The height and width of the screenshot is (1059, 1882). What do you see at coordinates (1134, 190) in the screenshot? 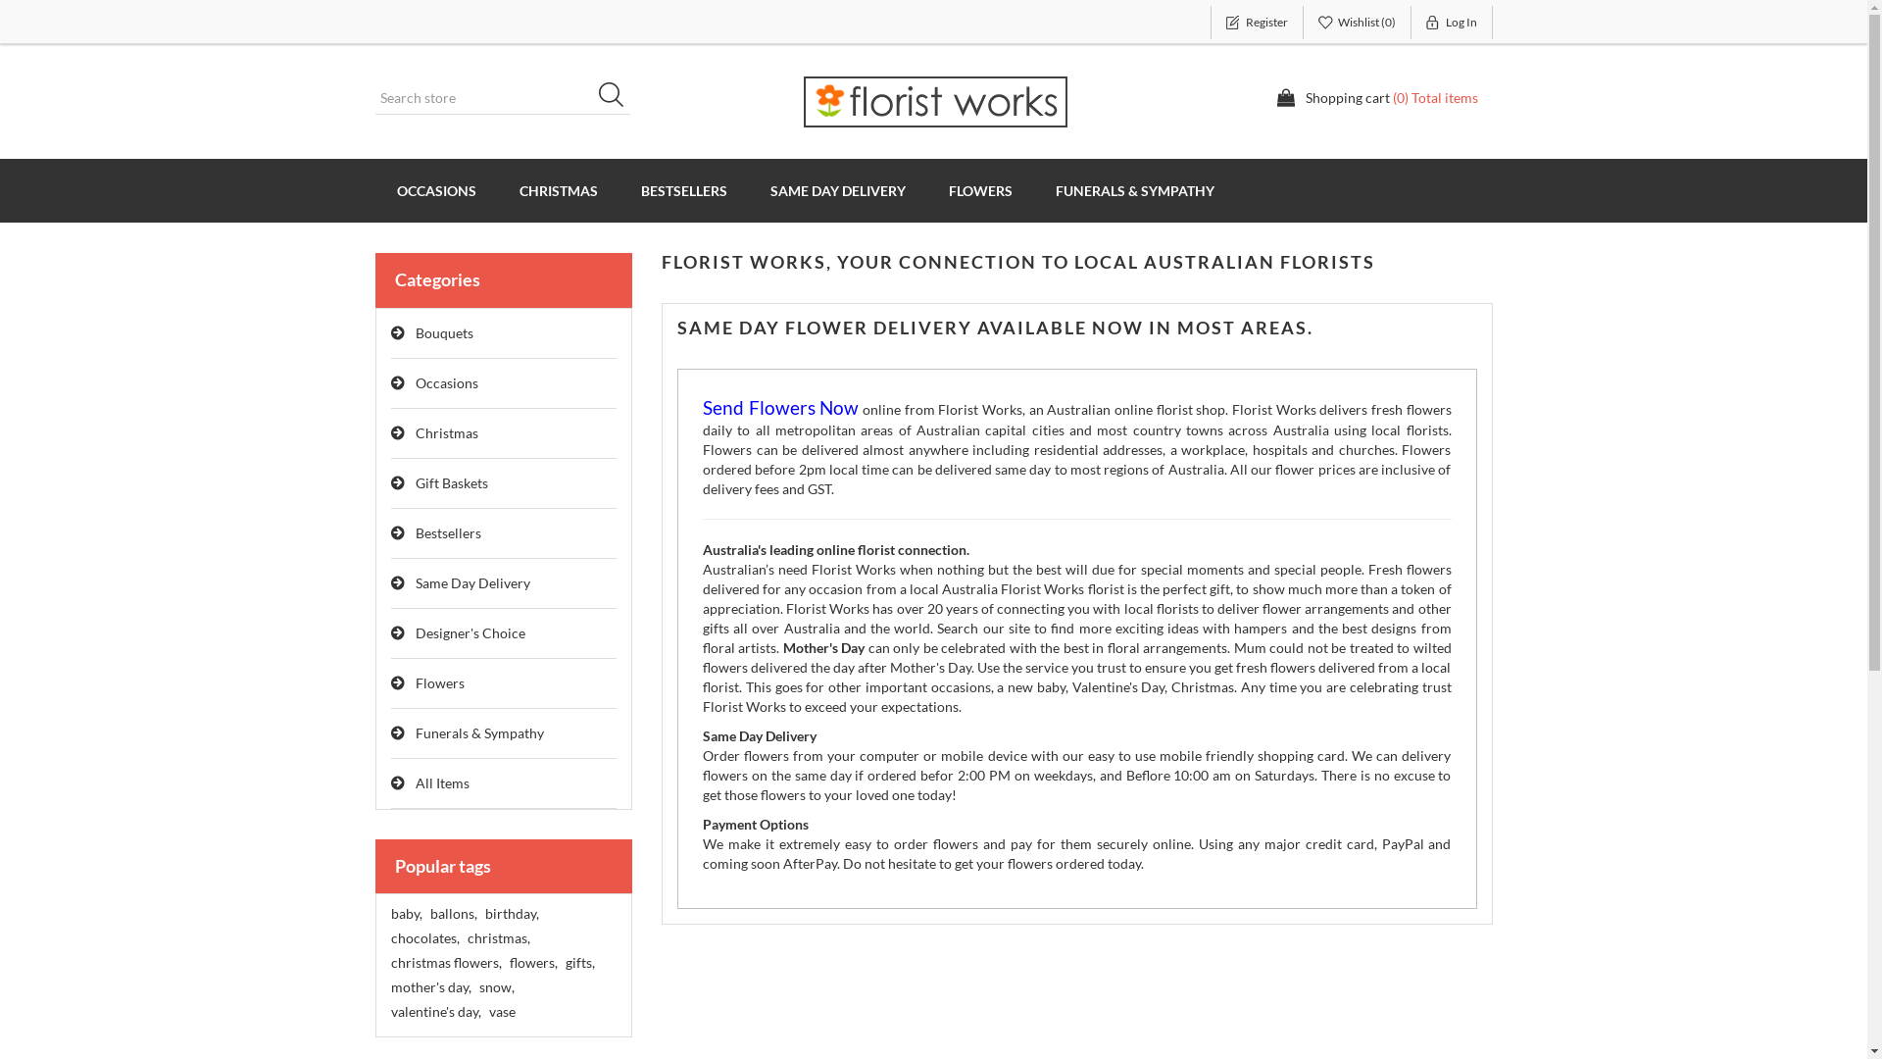
I see `FUNERALS & SYMPATHY` at bounding box center [1134, 190].